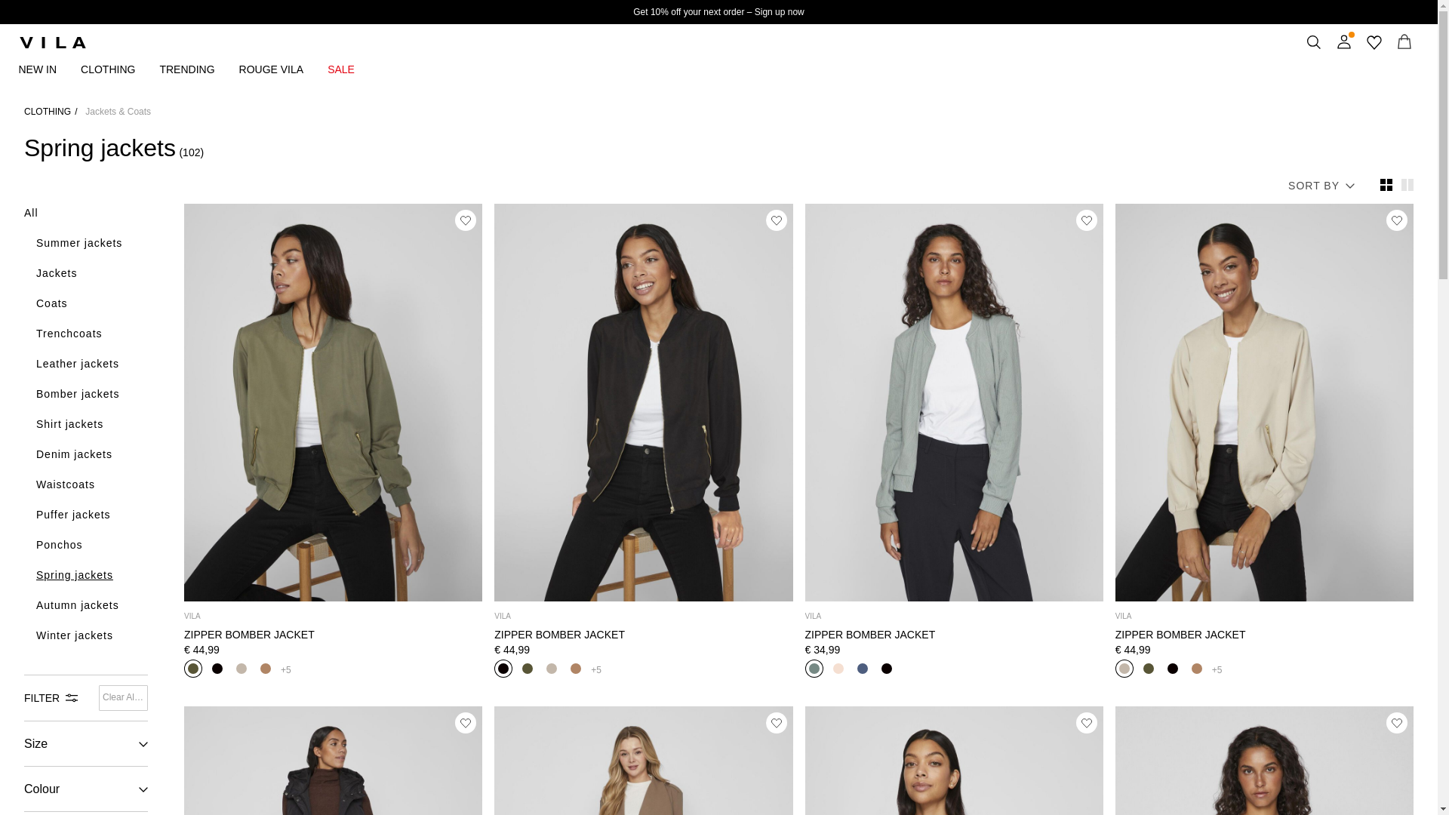 The image size is (1449, 815). What do you see at coordinates (1403, 42) in the screenshot?
I see `Bag` at bounding box center [1403, 42].